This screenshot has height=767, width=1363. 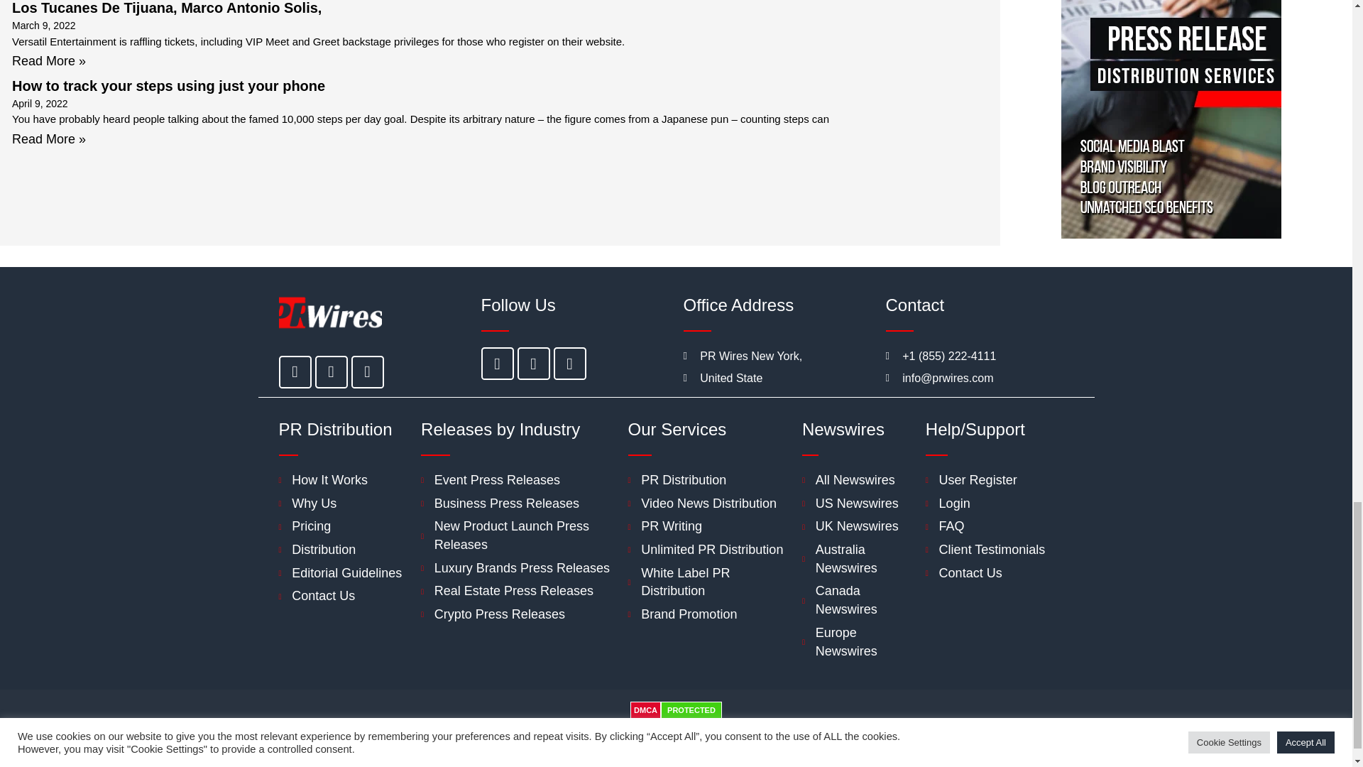 What do you see at coordinates (691, 710) in the screenshot?
I see `PROTECTED` at bounding box center [691, 710].